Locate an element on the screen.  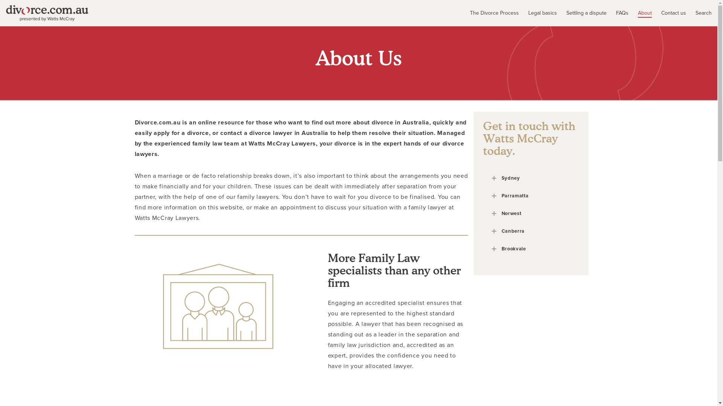
Watts McCray Lawyers is located at coordinates (282, 144).